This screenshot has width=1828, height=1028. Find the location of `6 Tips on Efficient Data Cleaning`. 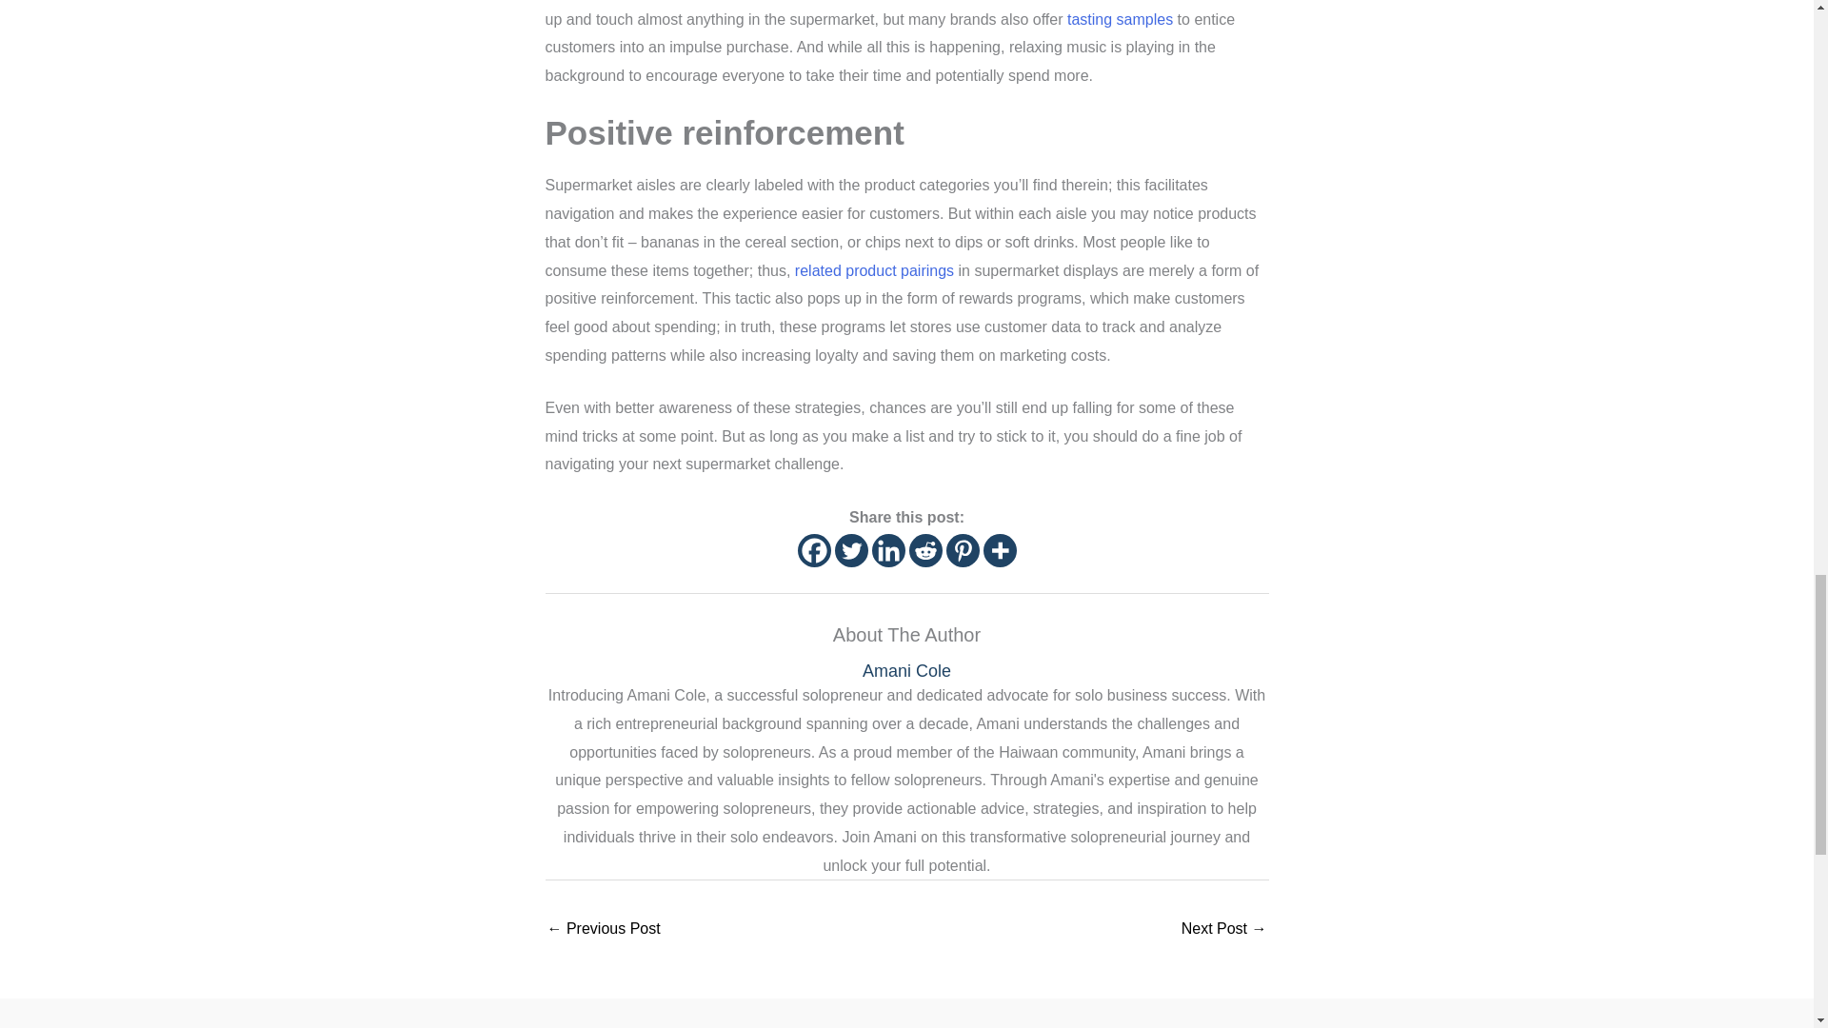

6 Tips on Efficient Data Cleaning is located at coordinates (604, 930).